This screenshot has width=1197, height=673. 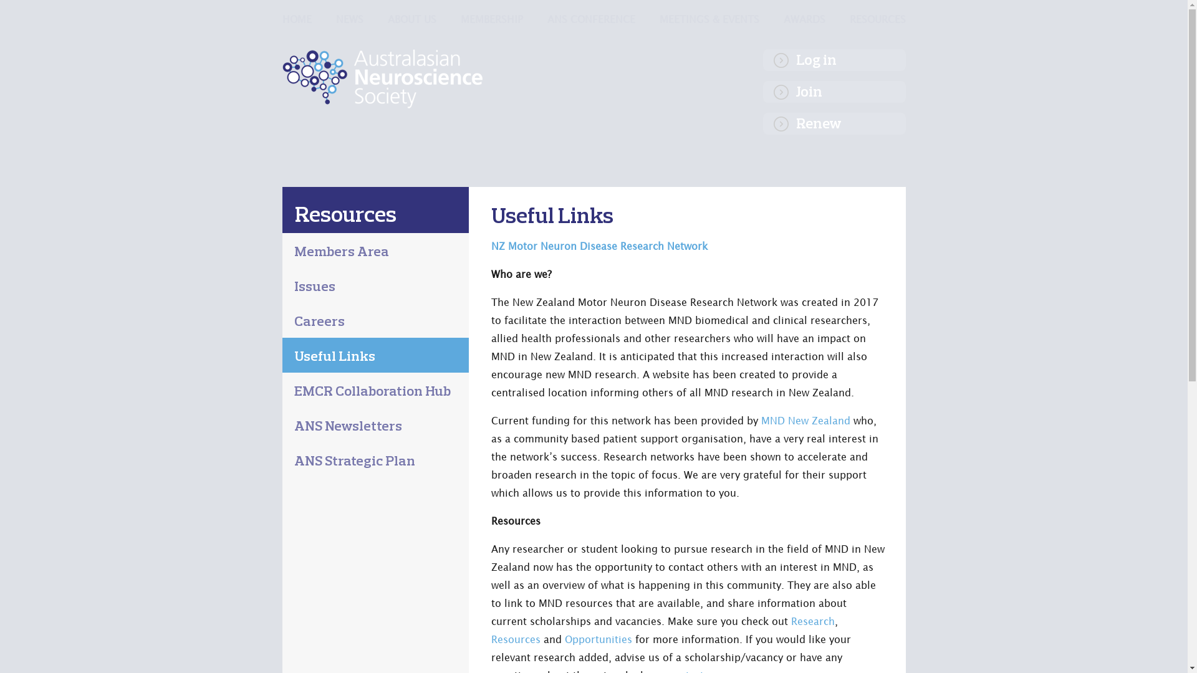 What do you see at coordinates (600, 639) in the screenshot?
I see `Opportunities` at bounding box center [600, 639].